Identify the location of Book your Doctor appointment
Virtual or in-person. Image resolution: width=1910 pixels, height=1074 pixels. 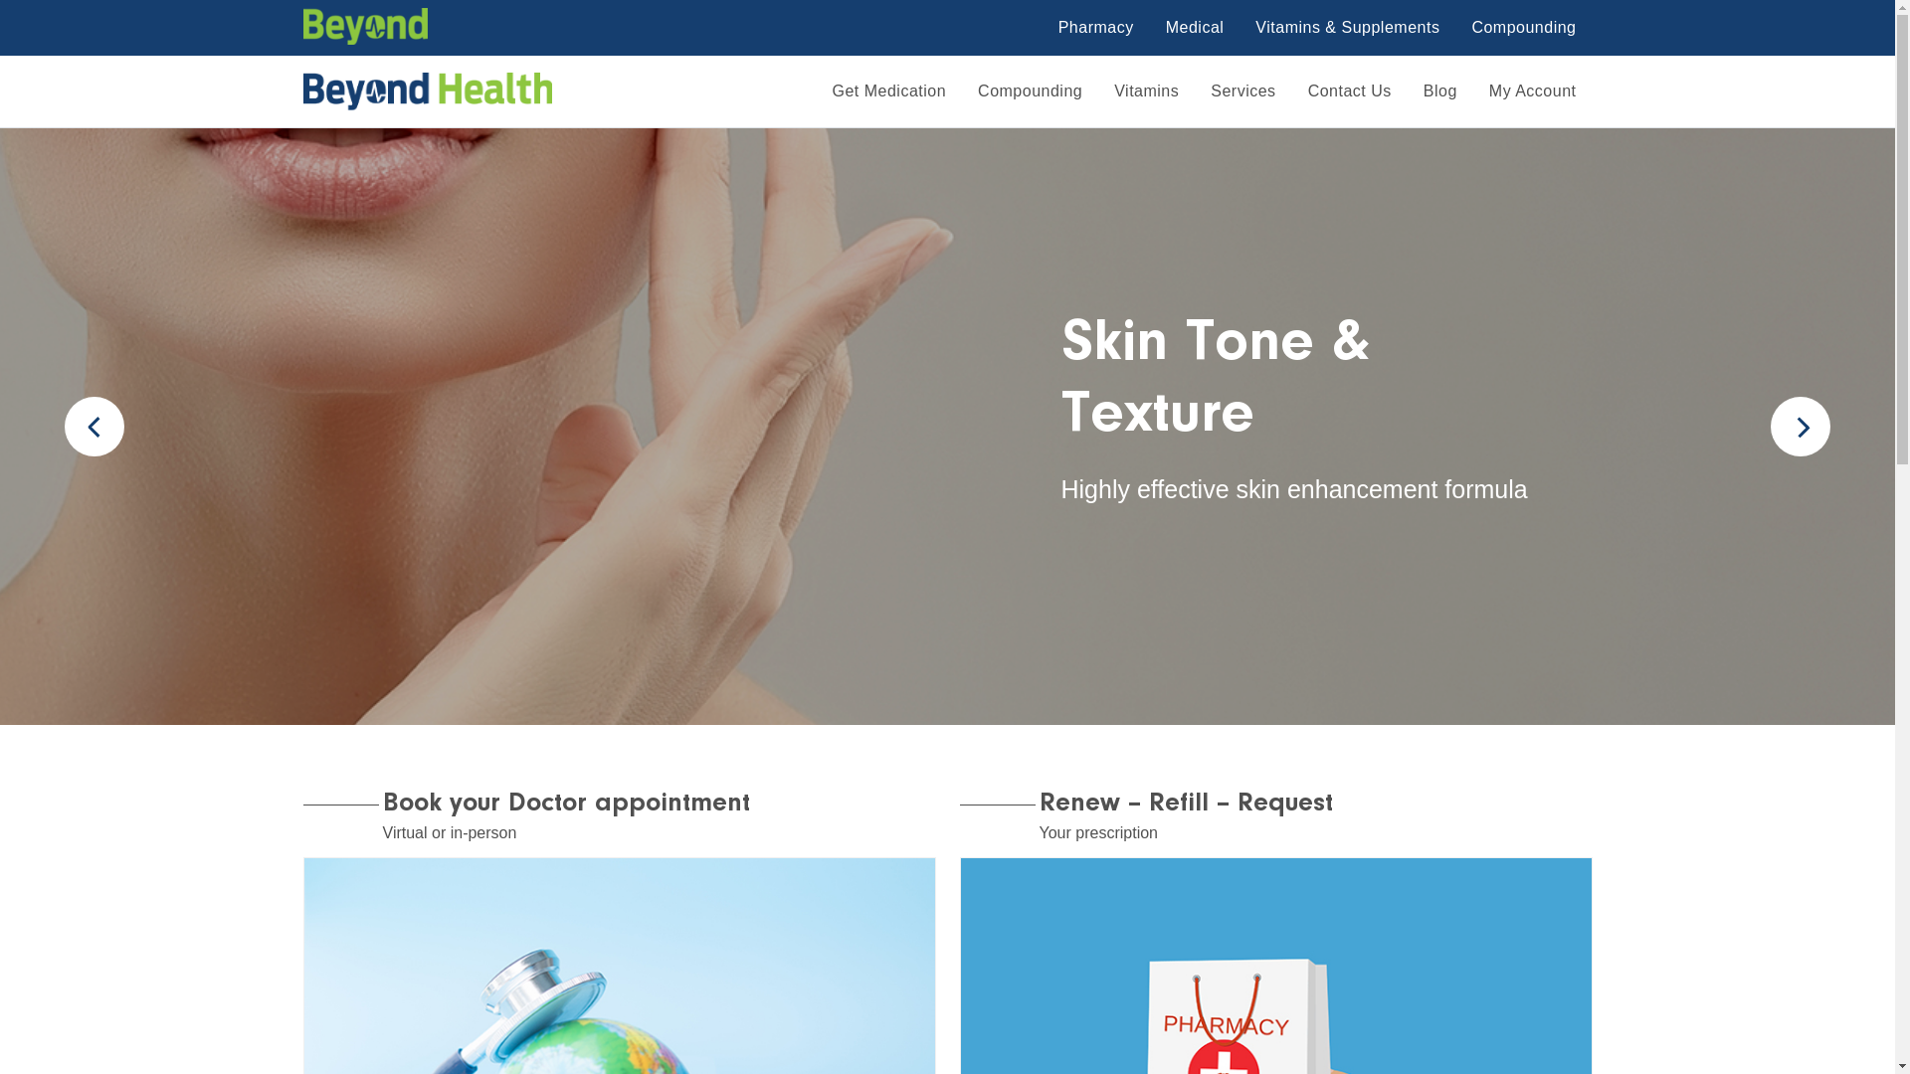
(619, 930).